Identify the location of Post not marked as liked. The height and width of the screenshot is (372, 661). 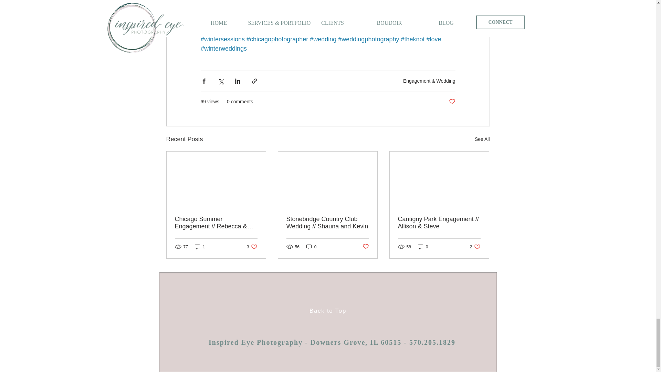
(423, 247).